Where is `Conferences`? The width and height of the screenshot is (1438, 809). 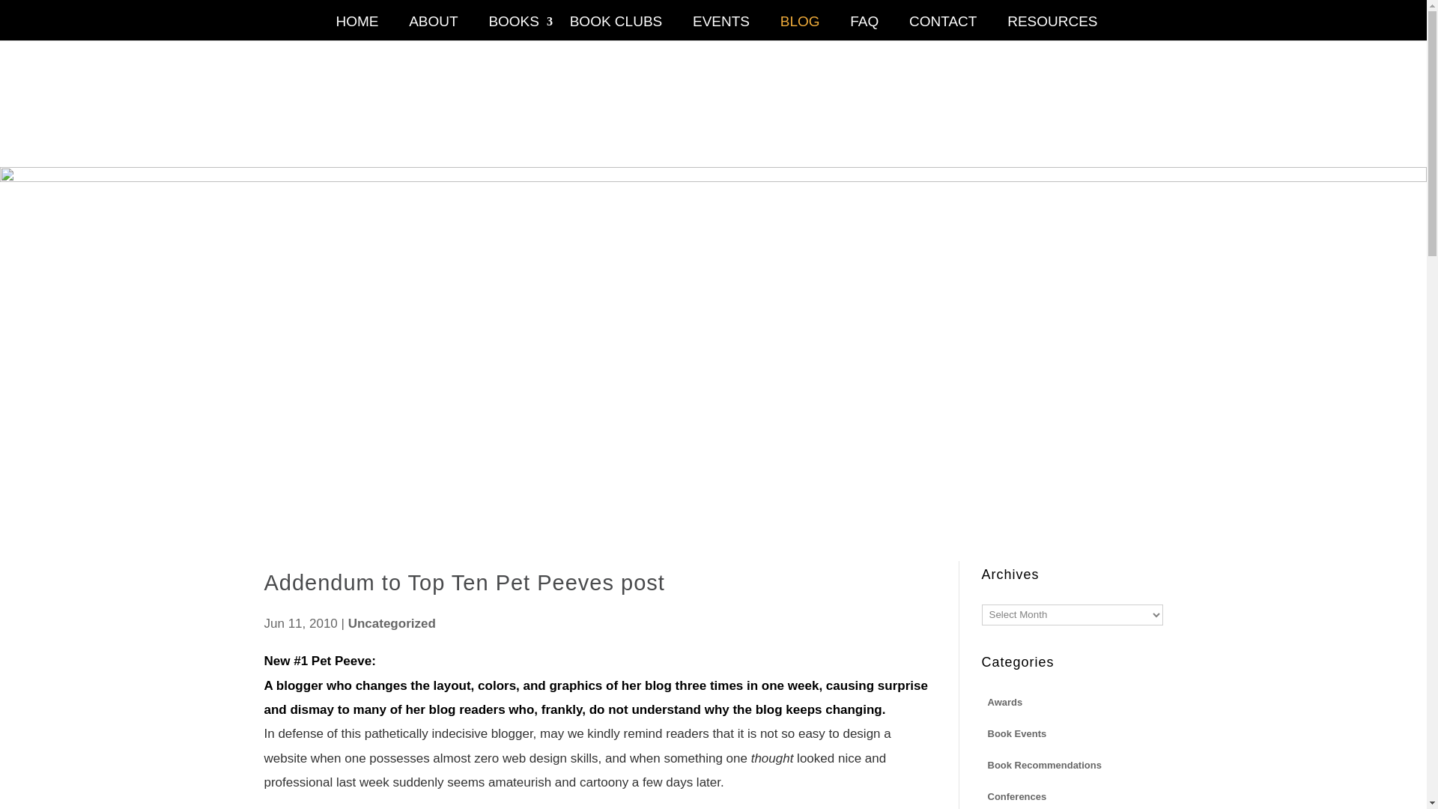
Conferences is located at coordinates (1016, 796).